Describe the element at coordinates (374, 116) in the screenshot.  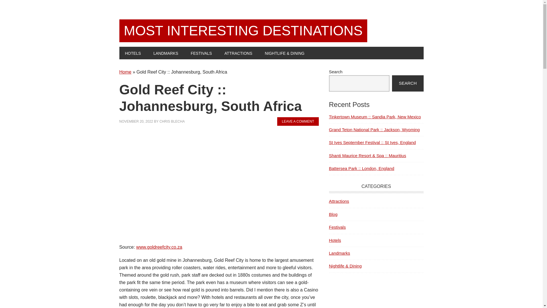
I see `Tinkertown Museum :: Sandia Park, New Mexico` at that location.